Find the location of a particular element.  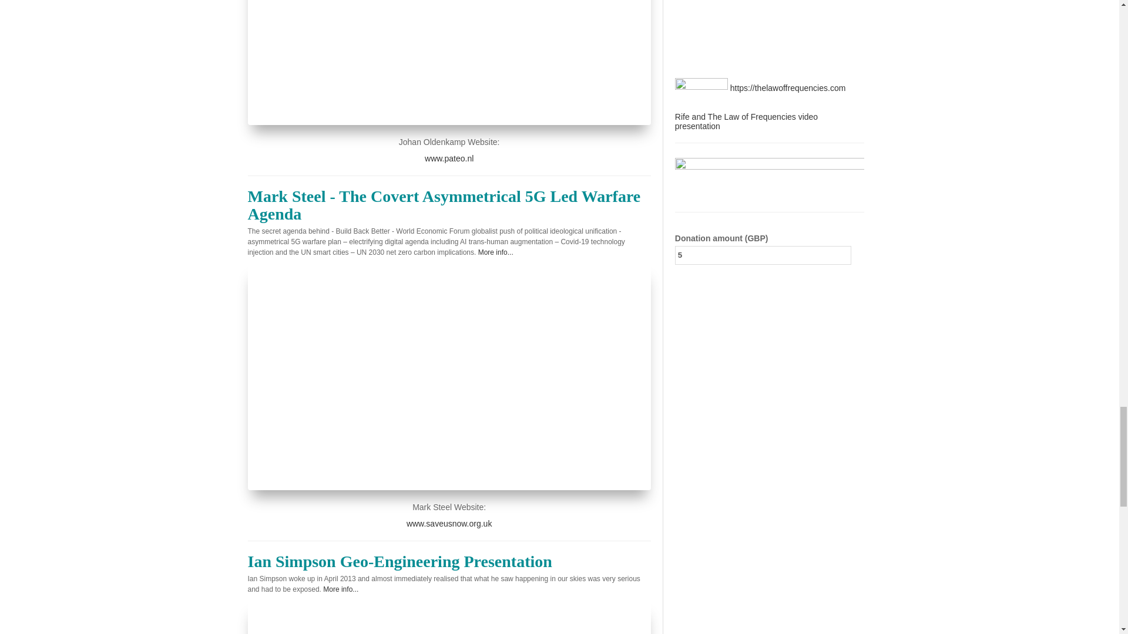

www.saveusnow.org.uk is located at coordinates (449, 524).